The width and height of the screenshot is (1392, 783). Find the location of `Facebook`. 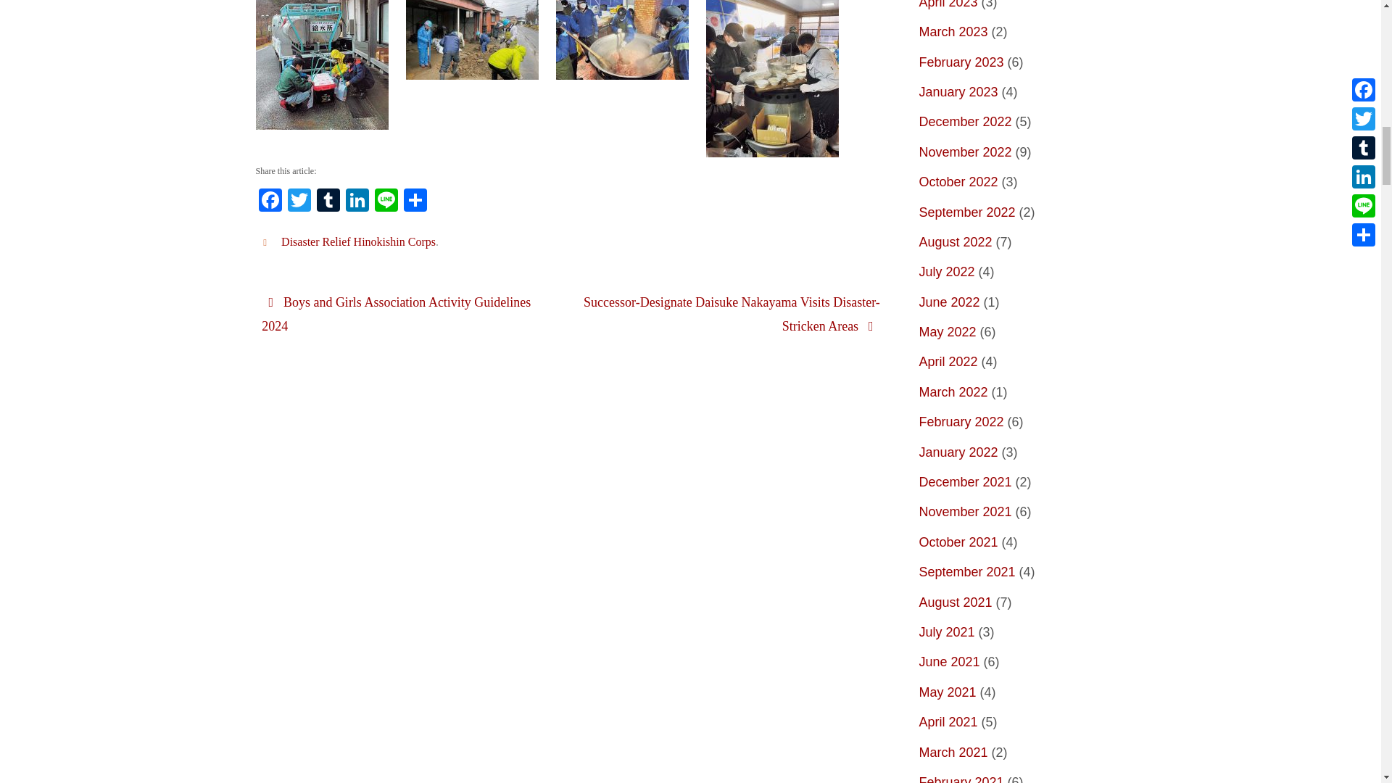

Facebook is located at coordinates (269, 202).